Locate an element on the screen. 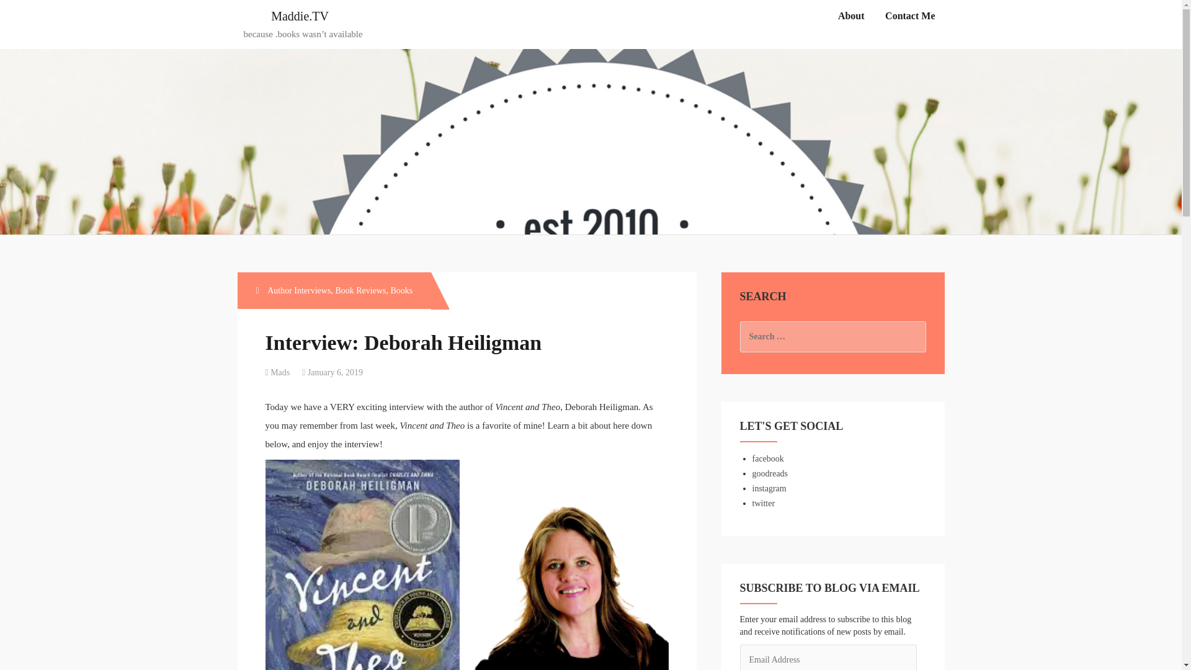  goodreads is located at coordinates (769, 474).